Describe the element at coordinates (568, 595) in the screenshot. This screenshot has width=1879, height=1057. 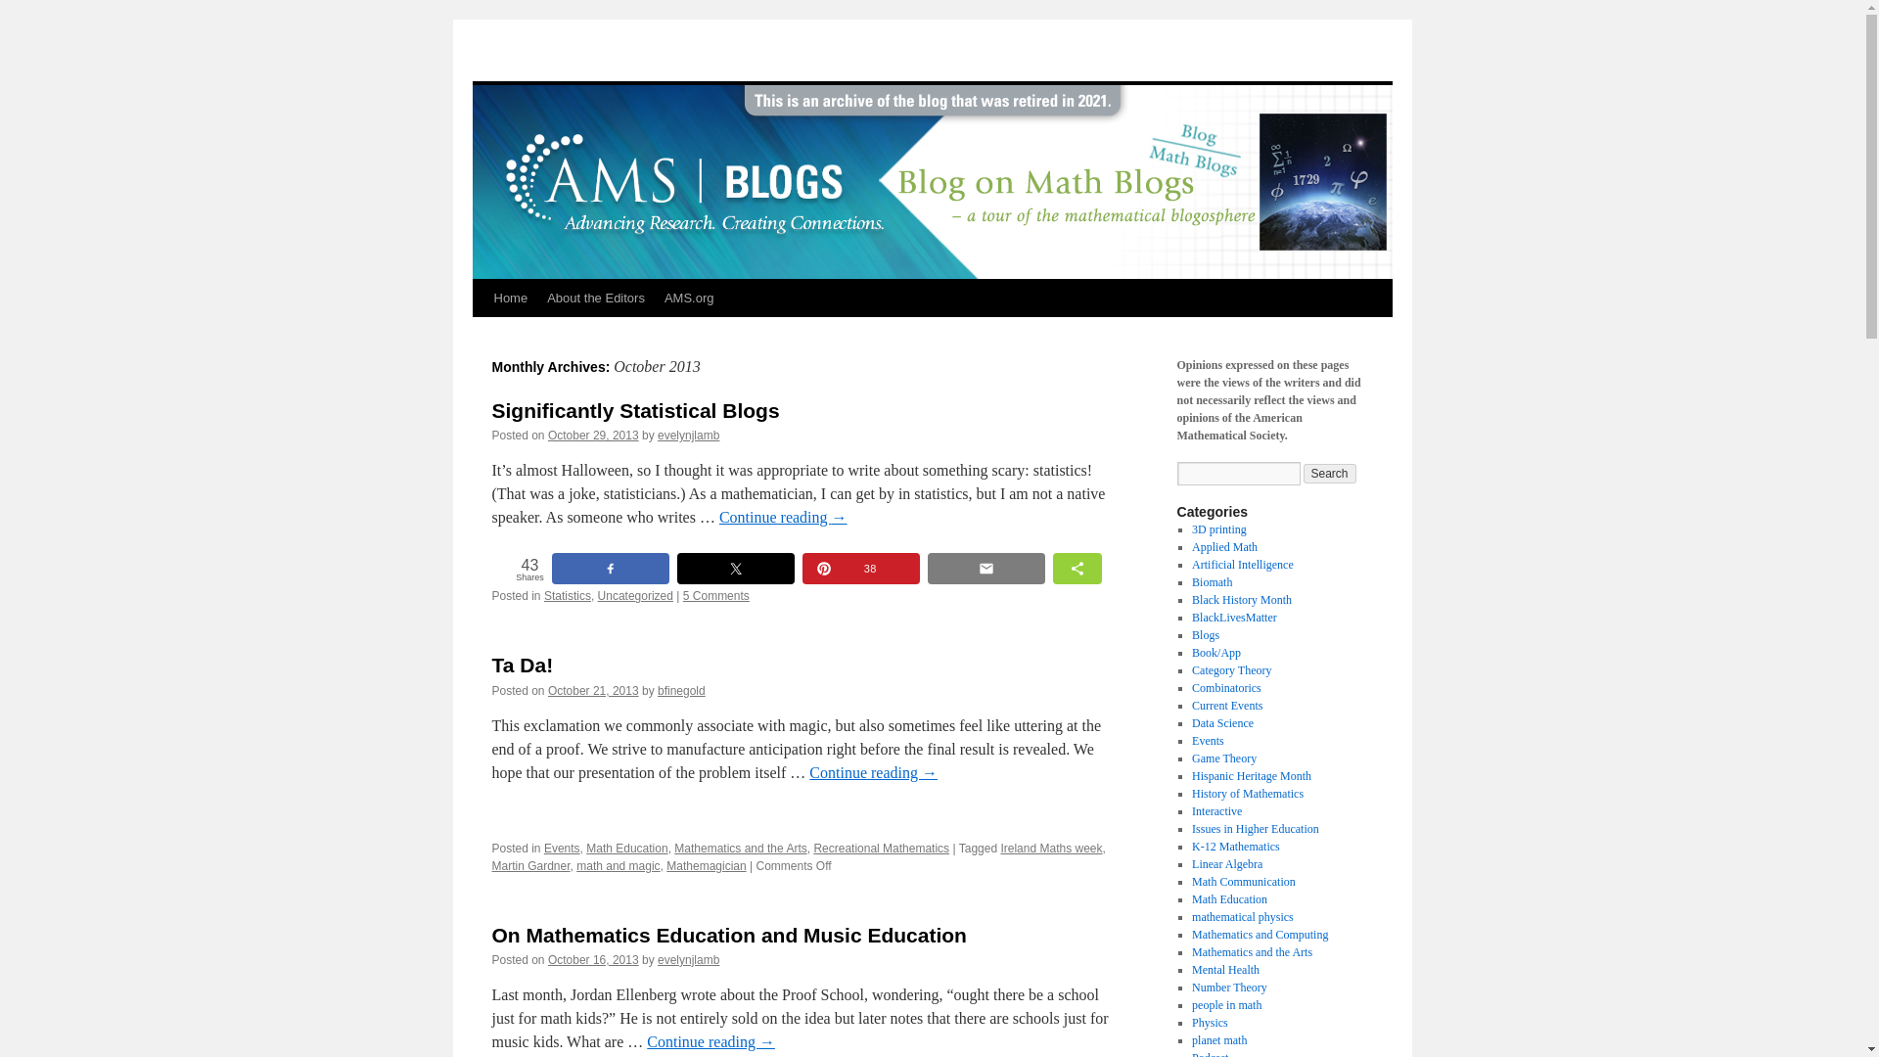
I see `Statistics` at that location.